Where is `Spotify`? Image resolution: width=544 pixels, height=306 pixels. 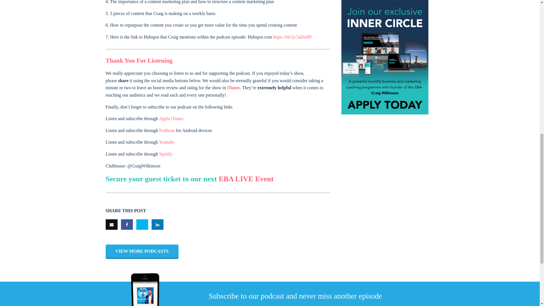 Spotify is located at coordinates (166, 154).